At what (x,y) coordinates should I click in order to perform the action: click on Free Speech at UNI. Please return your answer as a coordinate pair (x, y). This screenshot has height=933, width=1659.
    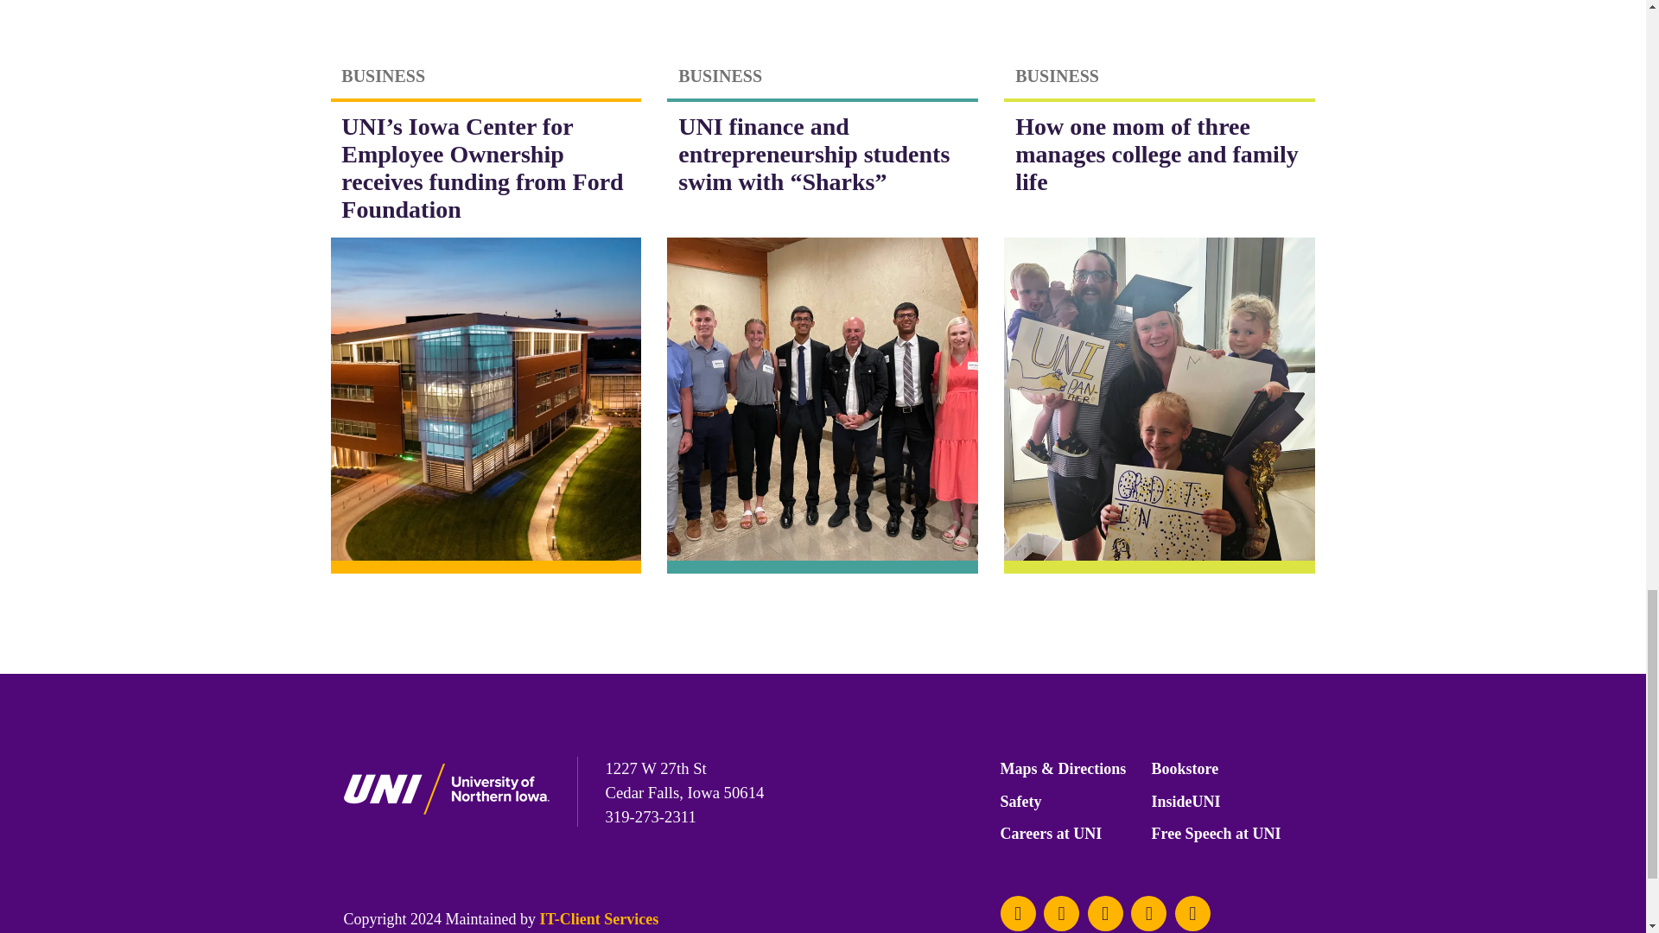
    Looking at the image, I should click on (1216, 839).